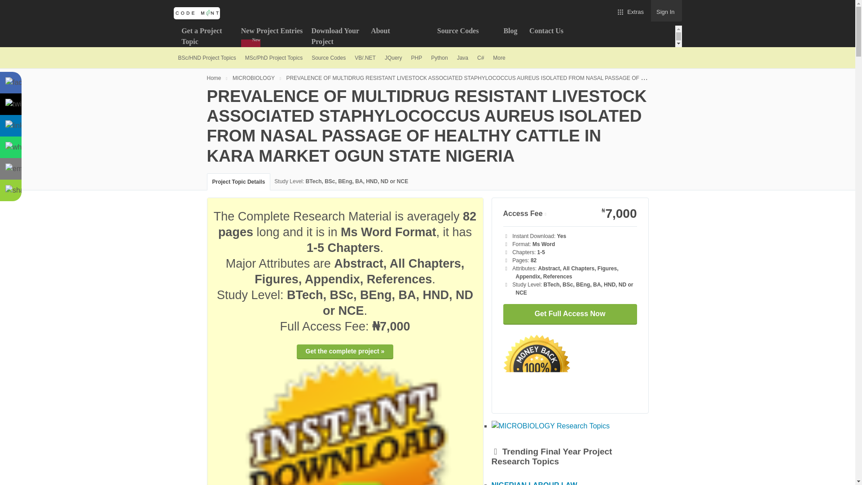 This screenshot has width=862, height=485. I want to click on Sign In, so click(666, 11).